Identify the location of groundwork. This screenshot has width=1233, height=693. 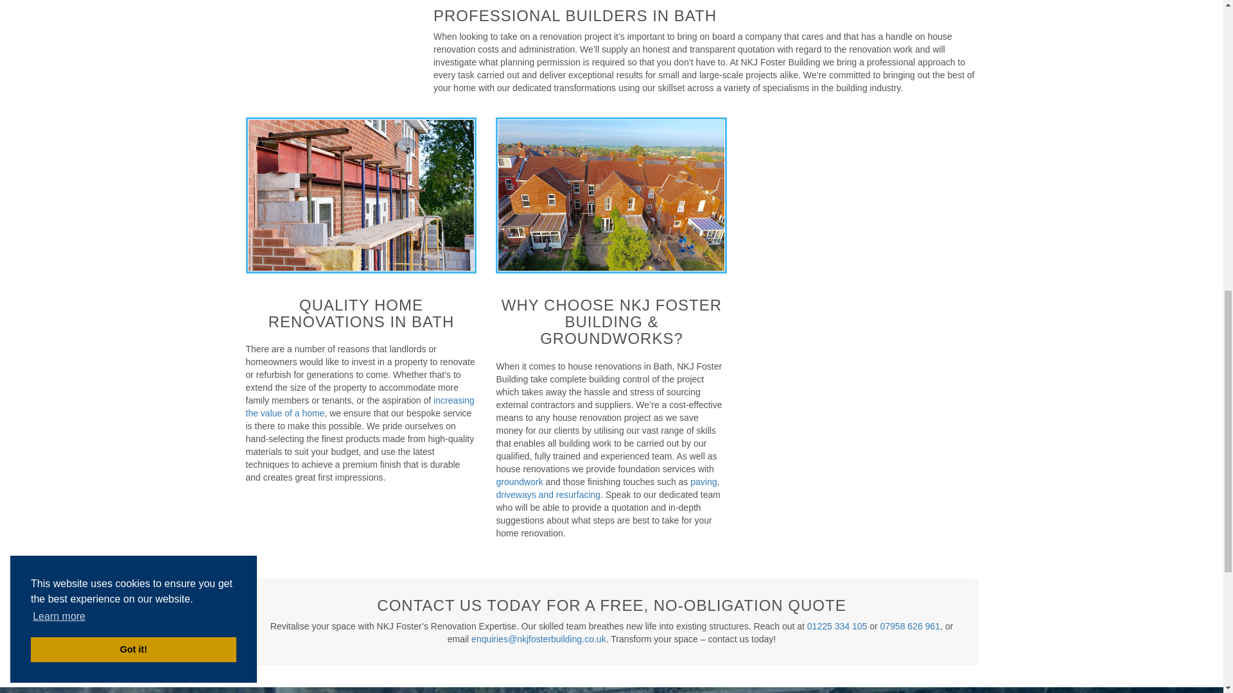
(519, 482).